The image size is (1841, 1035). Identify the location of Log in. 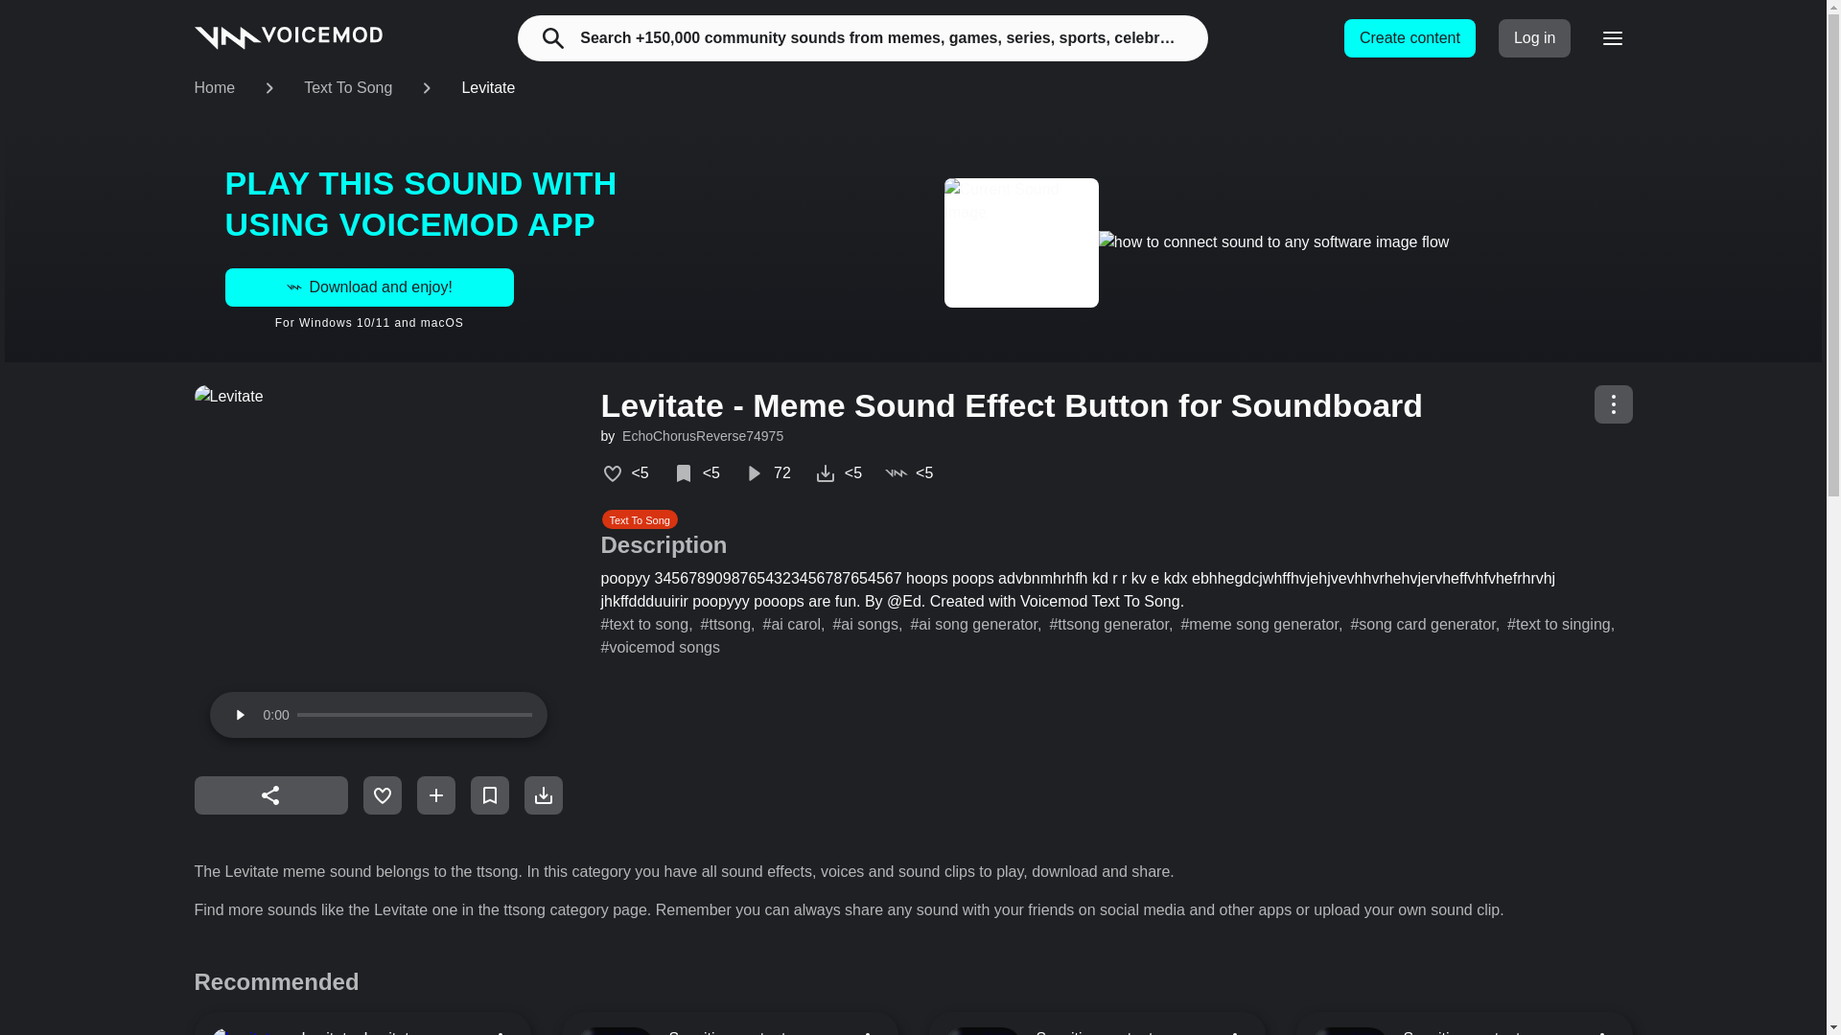
(1534, 38).